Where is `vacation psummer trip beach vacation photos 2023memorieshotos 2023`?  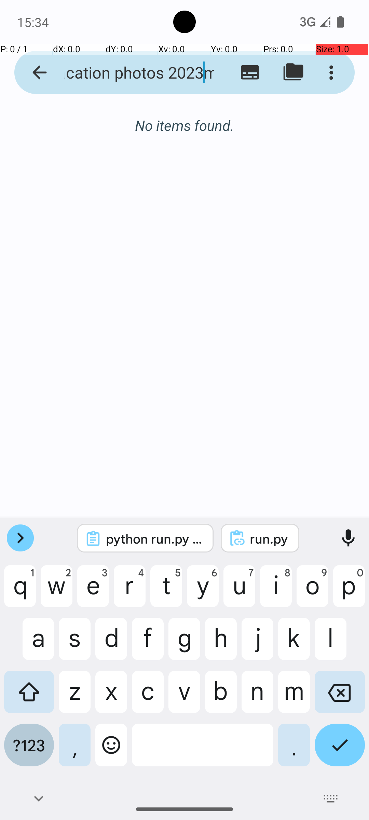
vacation psummer trip beach vacation photos 2023memorieshotos 2023 is located at coordinates (132, 72).